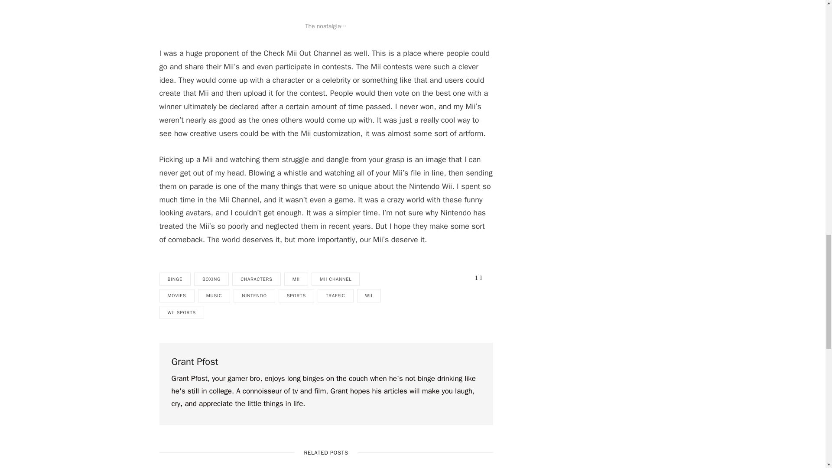 This screenshot has height=468, width=832. I want to click on BINGE, so click(175, 279).